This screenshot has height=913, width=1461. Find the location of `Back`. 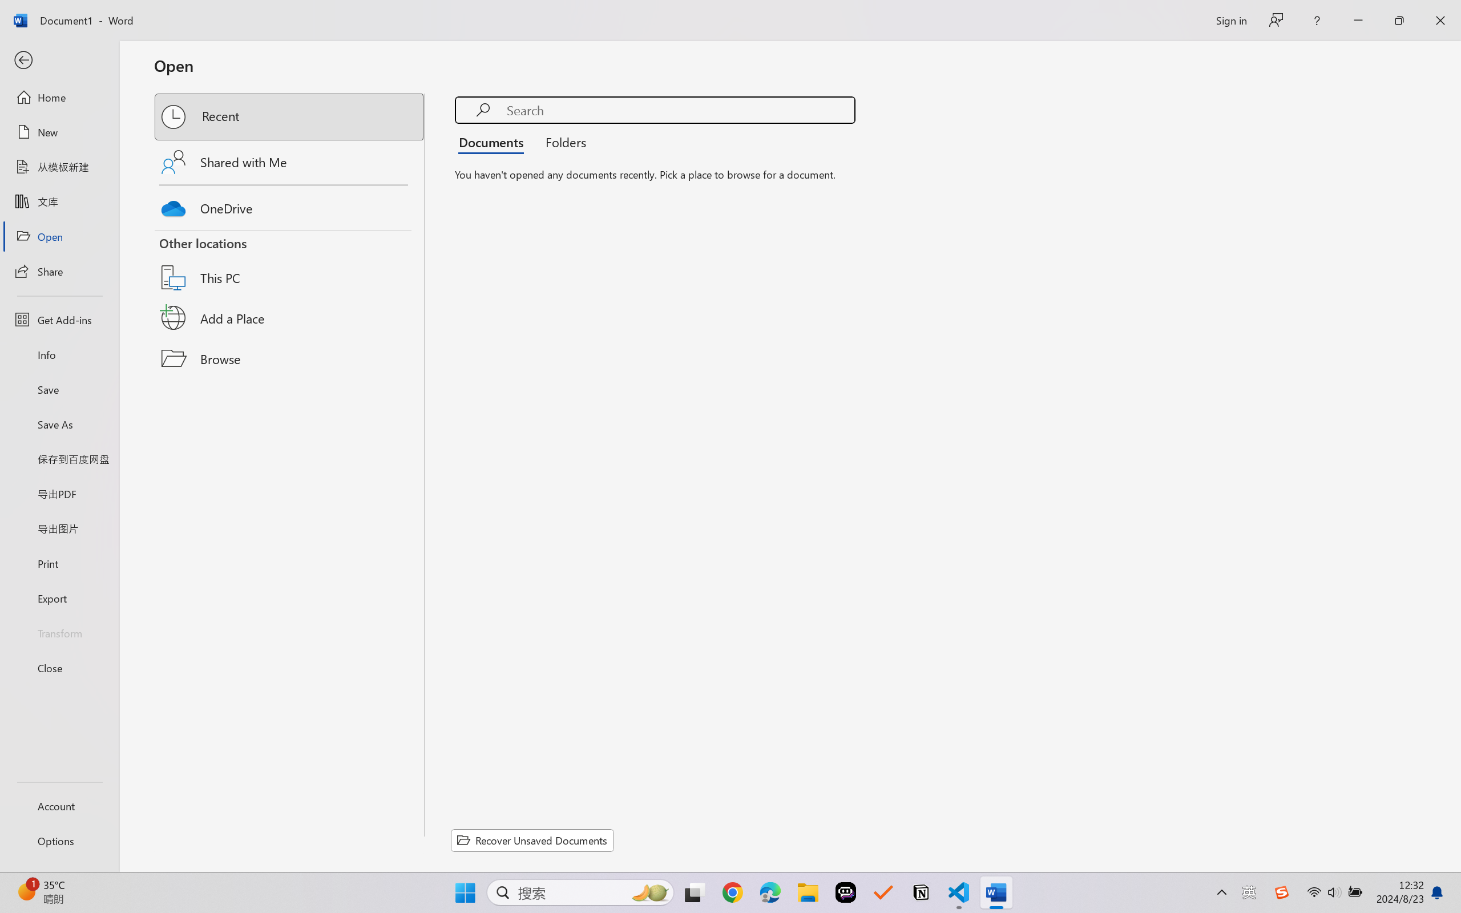

Back is located at coordinates (59, 60).